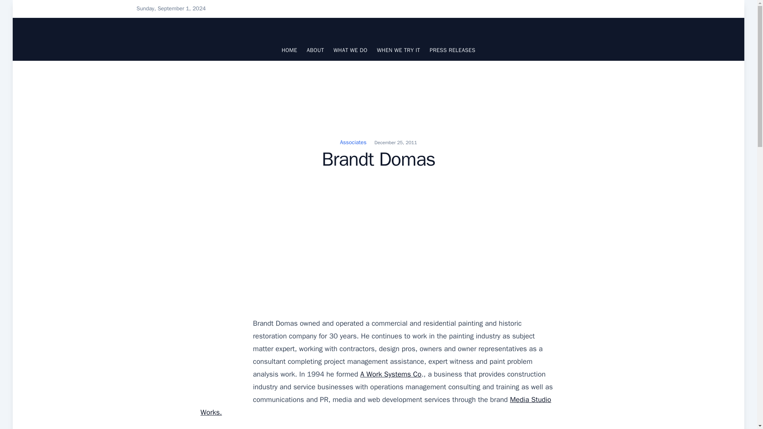 The image size is (763, 429). I want to click on A Work Systems Co, so click(391, 374).